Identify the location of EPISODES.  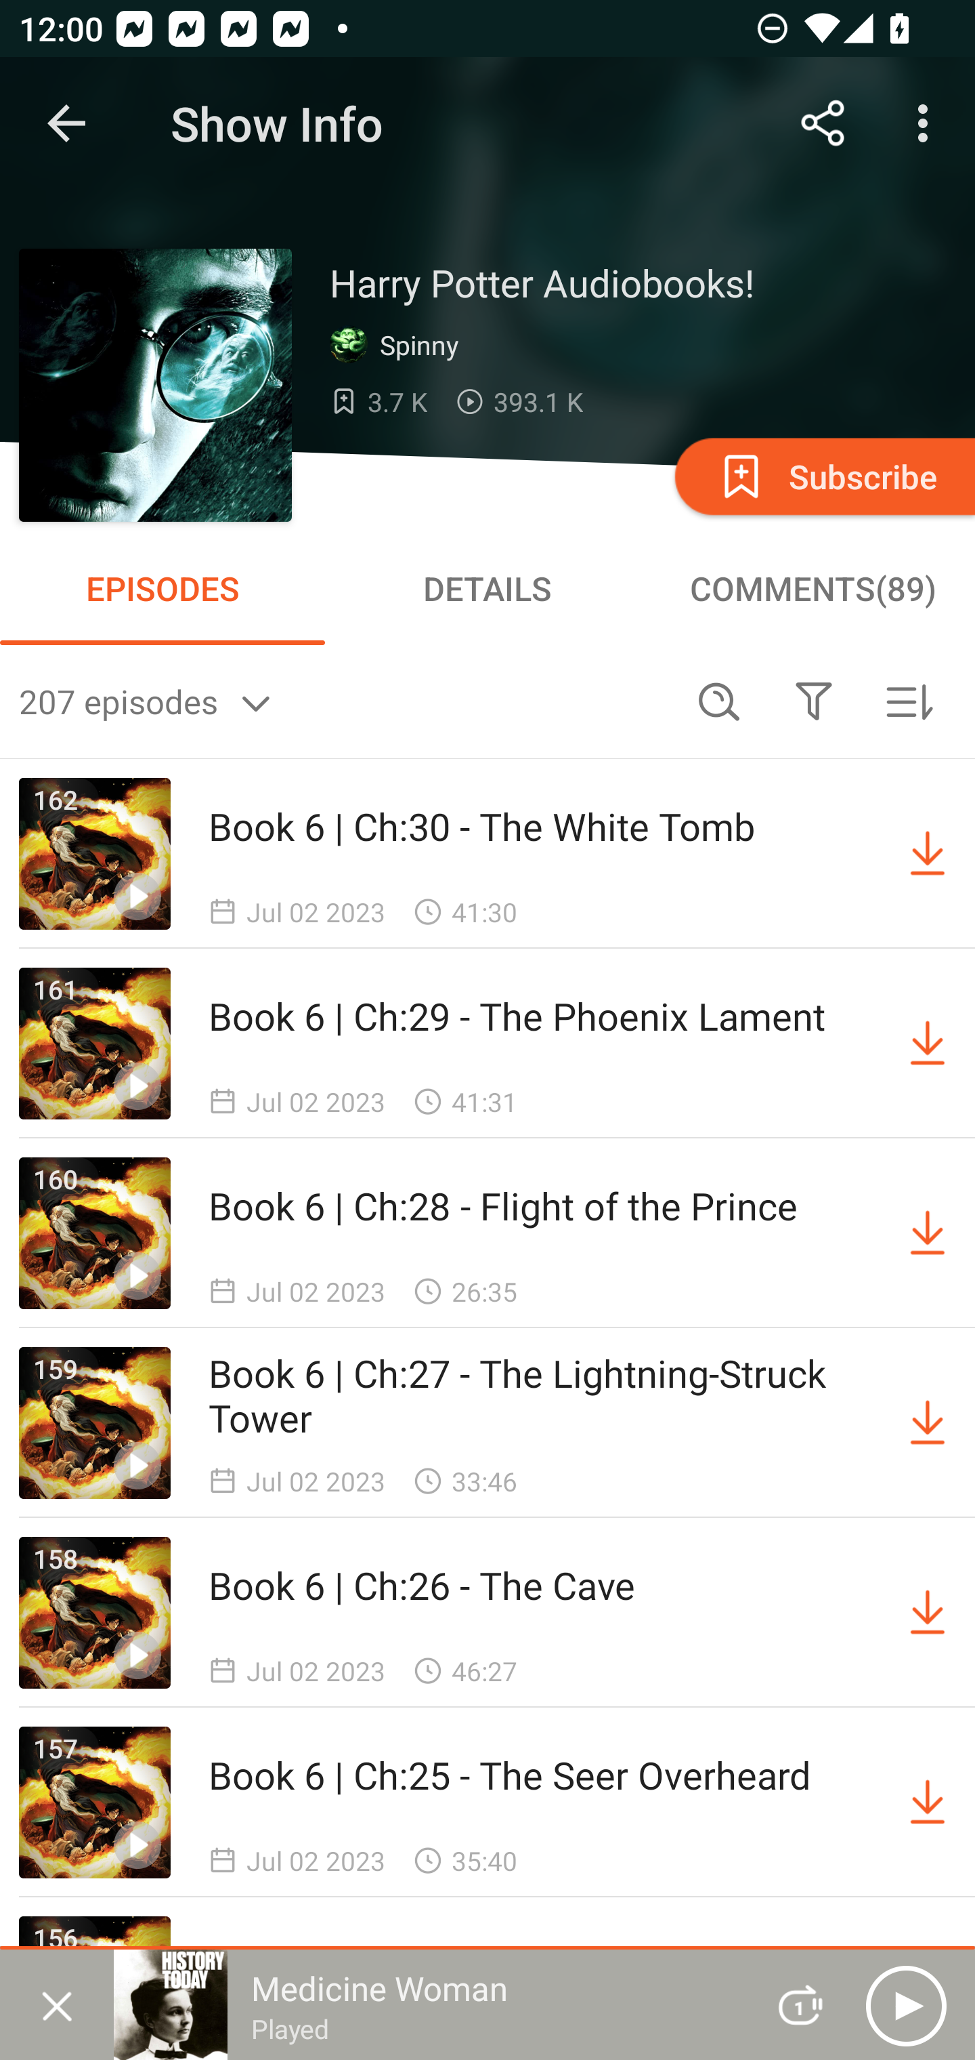
(162, 588).